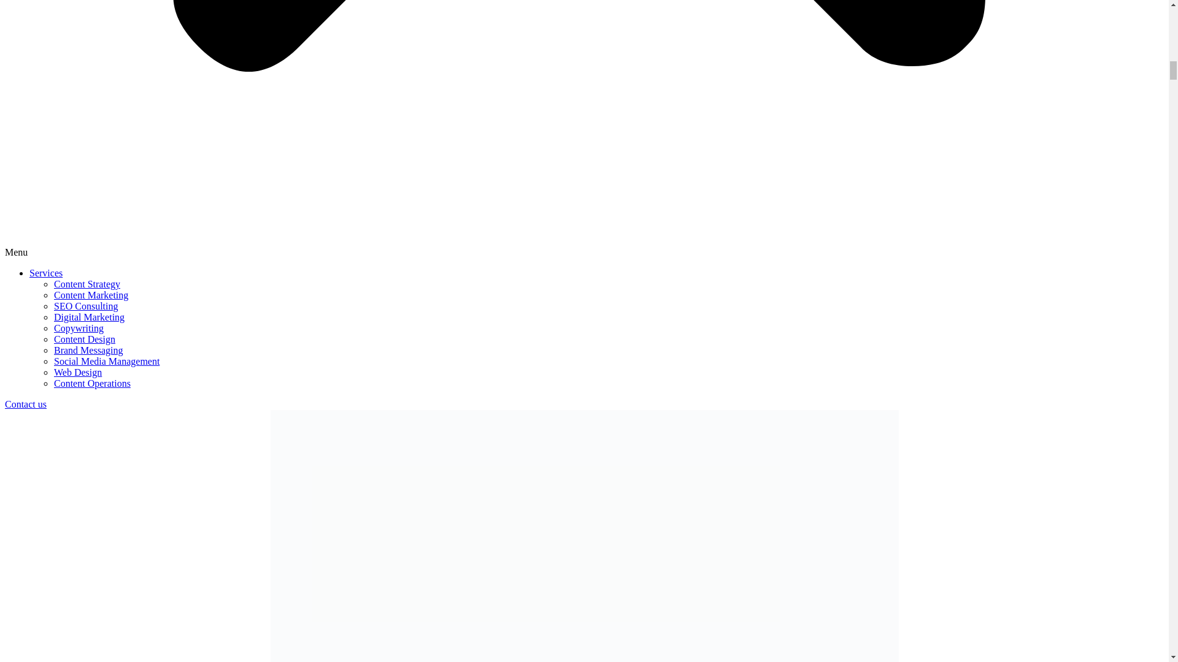  Describe the element at coordinates (77, 372) in the screenshot. I see `Web Design` at that location.